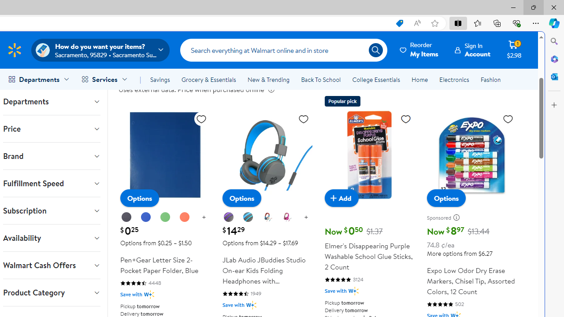 The height and width of the screenshot is (317, 564). Describe the element at coordinates (248, 217) in the screenshot. I see `Gray` at that location.